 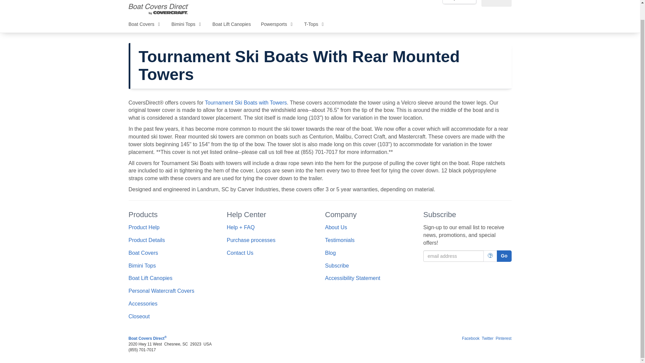 I want to click on Jet Ski Covers, so click(x=161, y=291).